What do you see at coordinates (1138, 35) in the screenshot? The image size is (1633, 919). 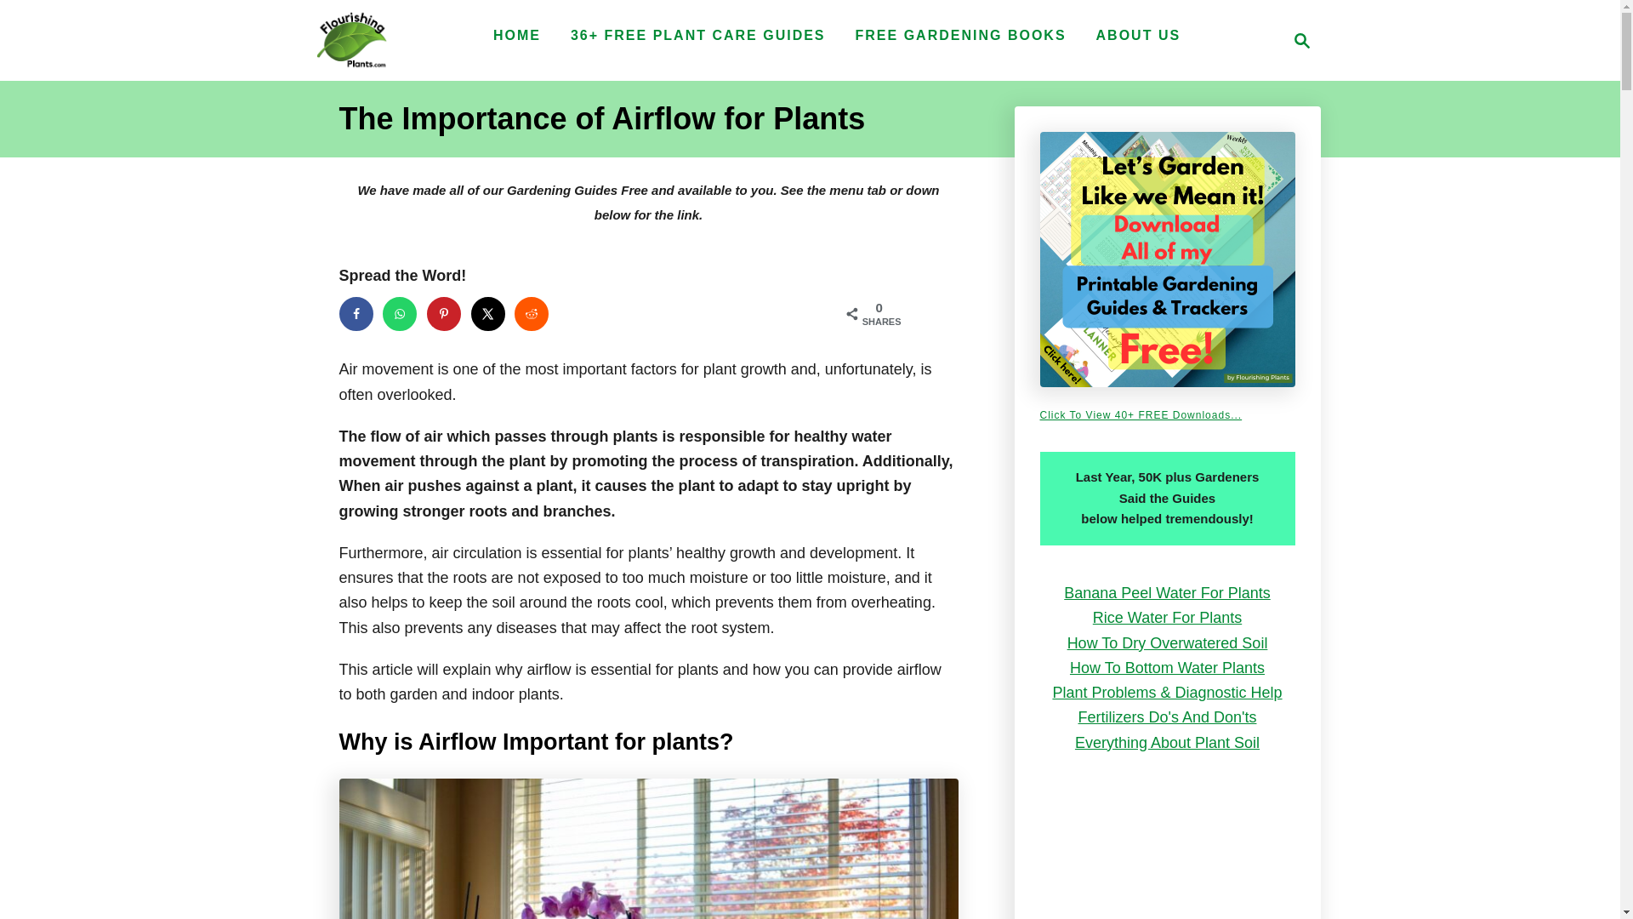 I see `ABOUT US` at bounding box center [1138, 35].